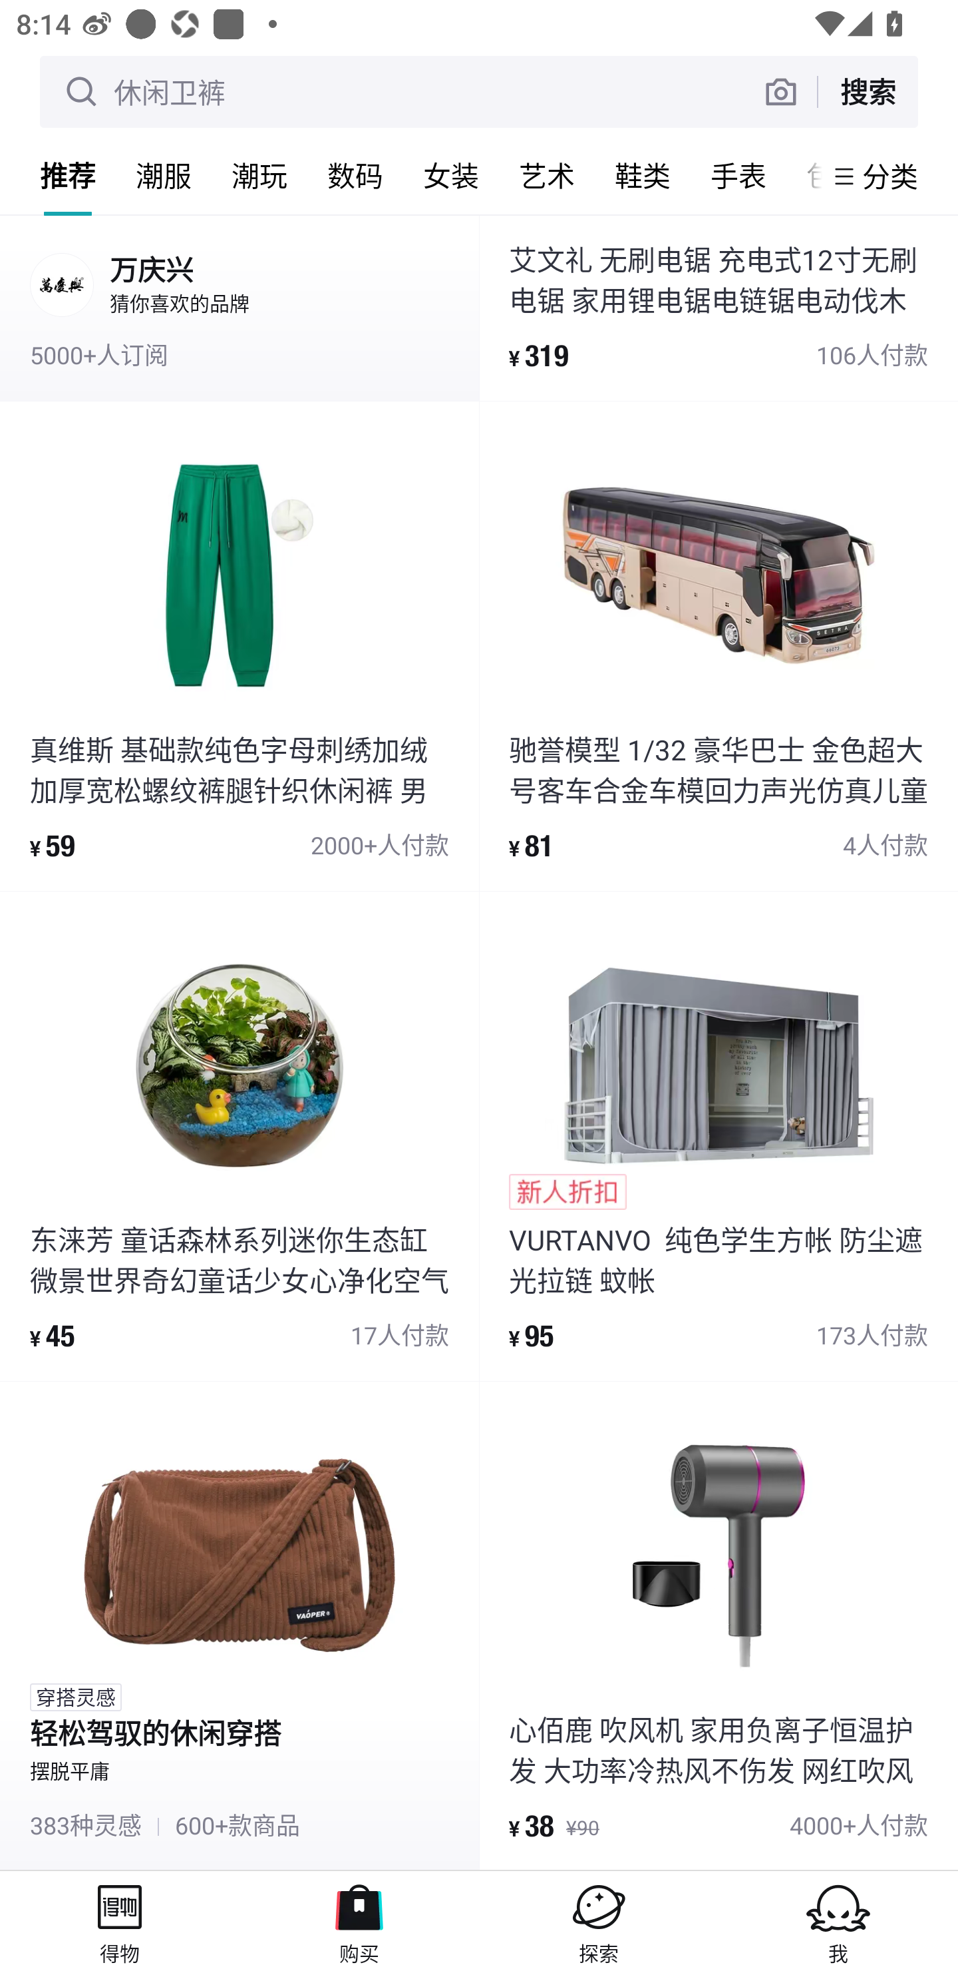 This screenshot has height=1971, width=958. Describe the element at coordinates (868, 91) in the screenshot. I see `搜索` at that location.